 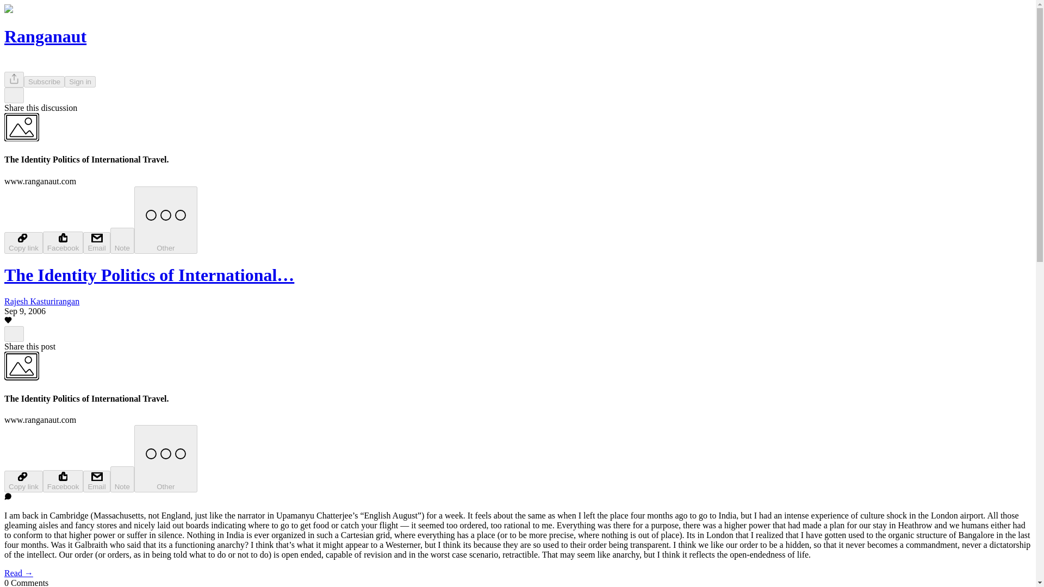 What do you see at coordinates (96, 242) in the screenshot?
I see `Email` at bounding box center [96, 242].